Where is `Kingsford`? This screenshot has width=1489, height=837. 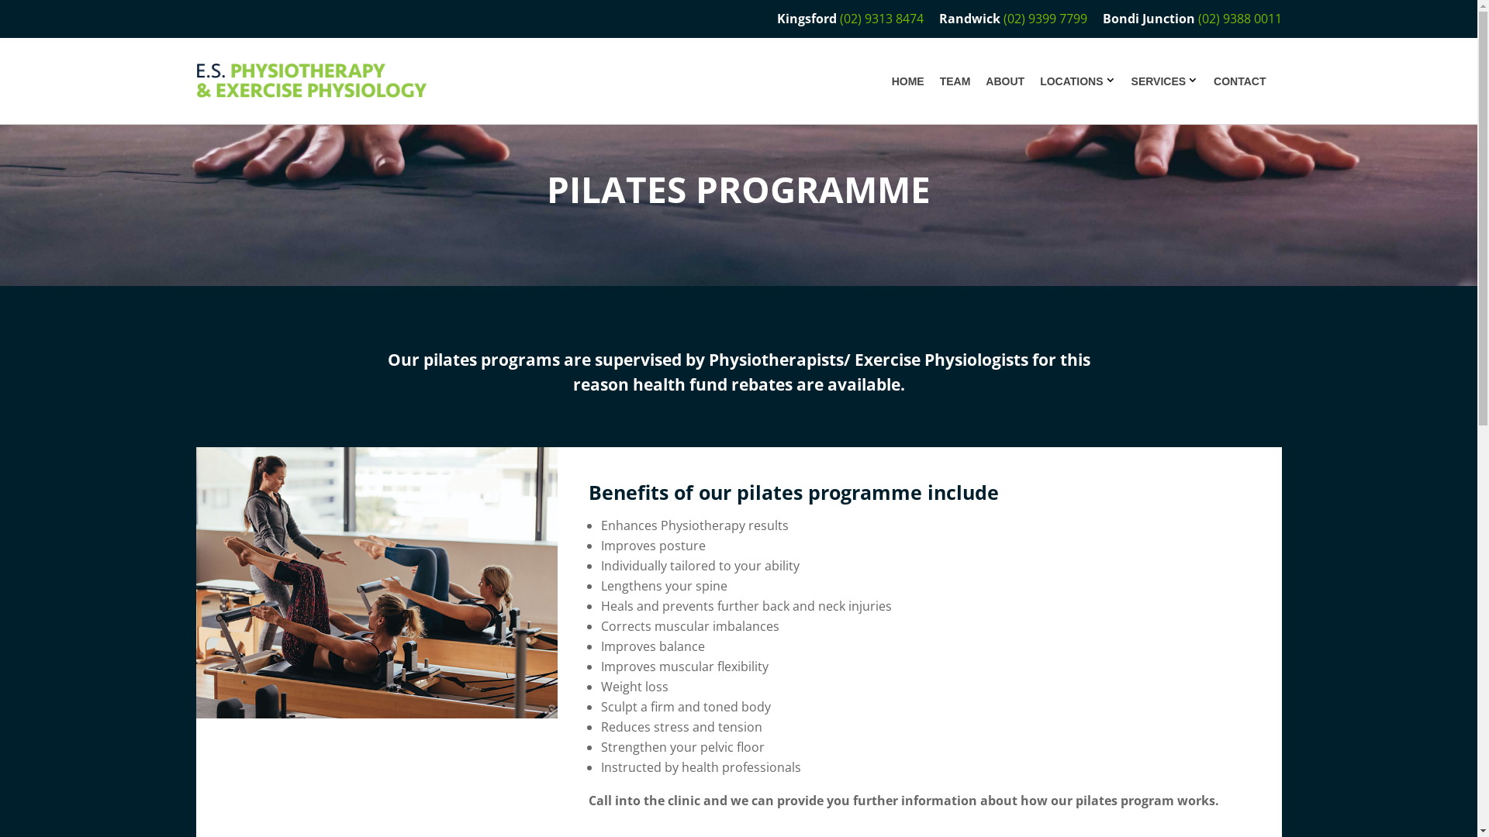
Kingsford is located at coordinates (808, 19).